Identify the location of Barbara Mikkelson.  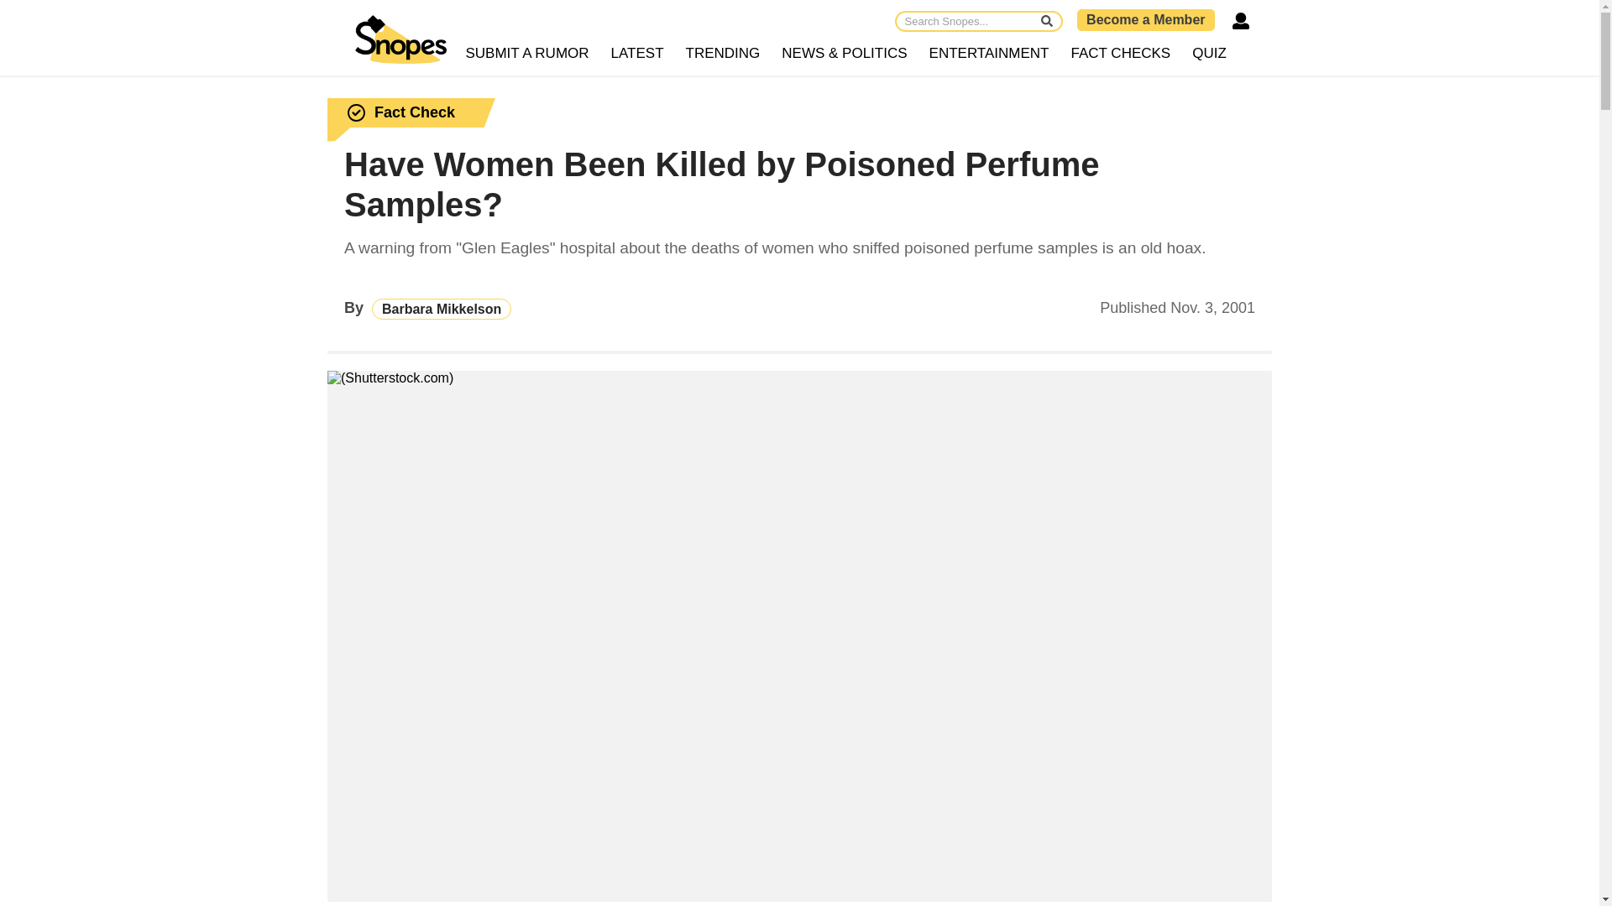
(442, 309).